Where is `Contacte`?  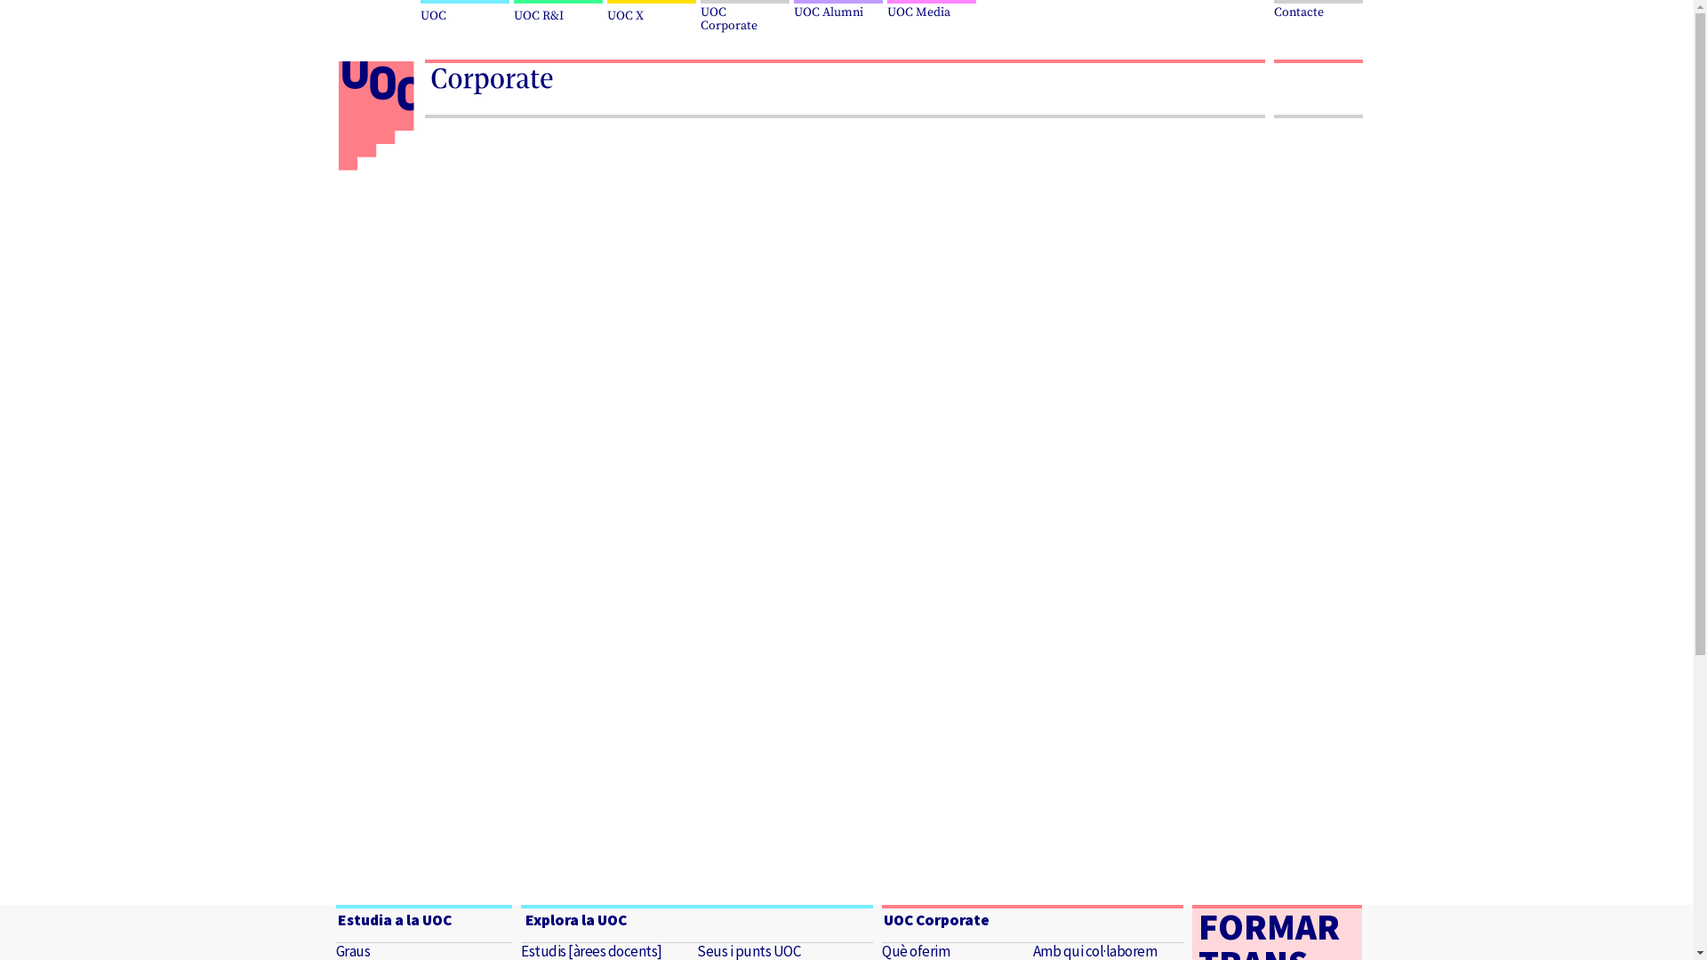 Contacte is located at coordinates (1318, 10).